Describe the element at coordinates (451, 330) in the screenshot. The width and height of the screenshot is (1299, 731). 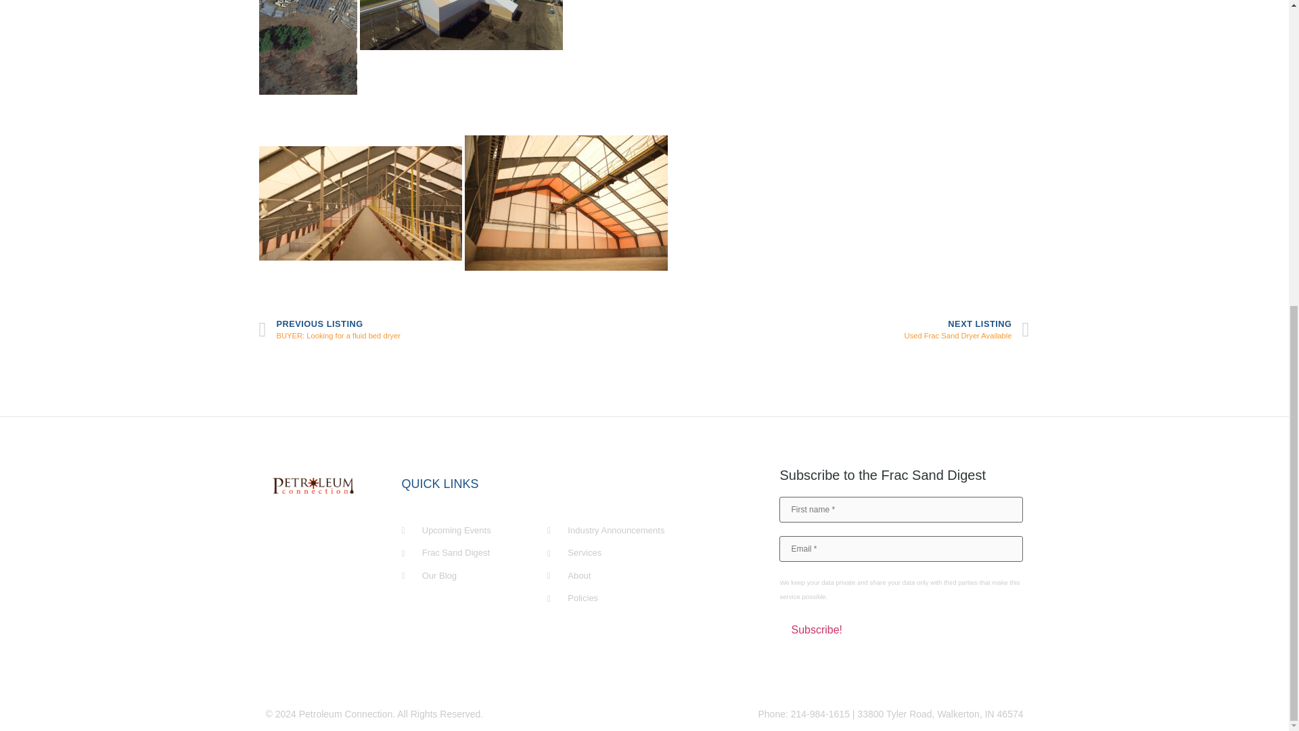
I see `First name` at that location.